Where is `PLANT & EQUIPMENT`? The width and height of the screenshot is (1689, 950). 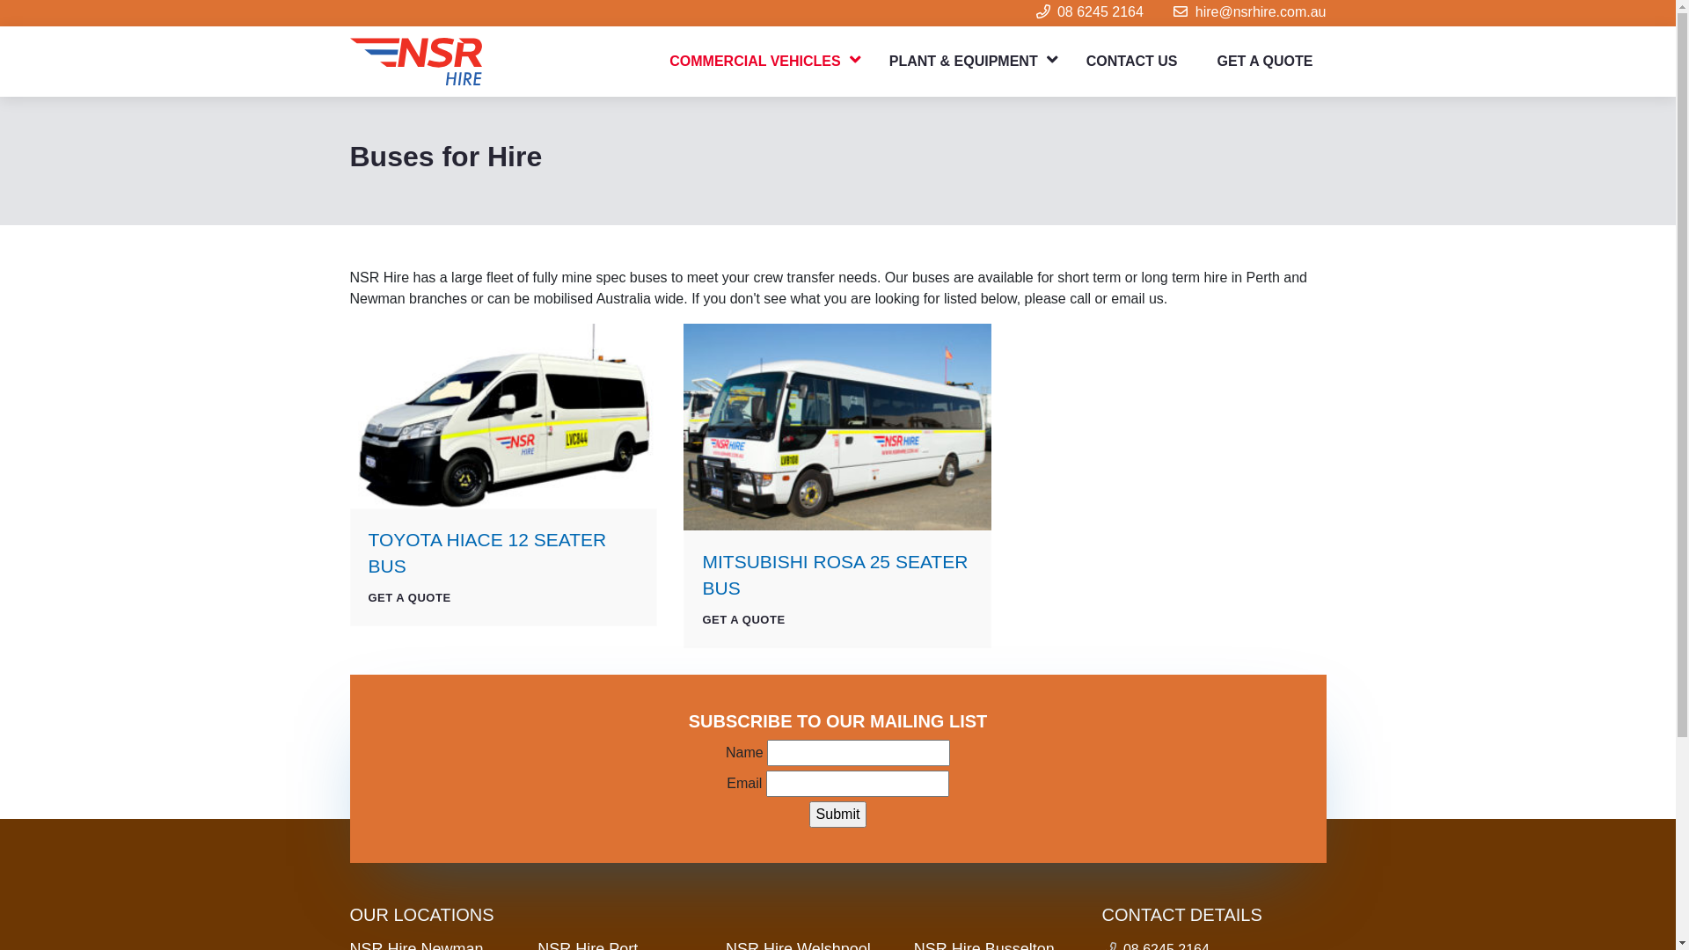
PLANT & EQUIPMENT is located at coordinates (968, 62).